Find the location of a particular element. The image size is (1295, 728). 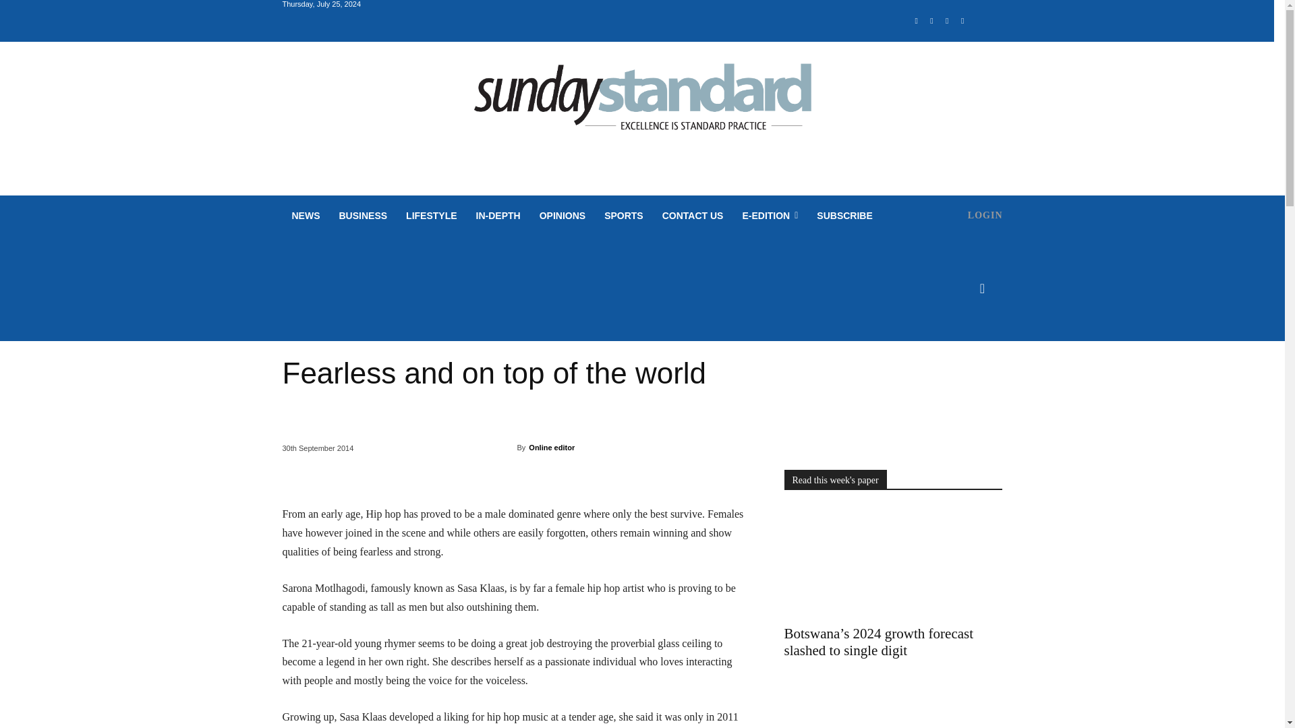

Twitter is located at coordinates (947, 22).